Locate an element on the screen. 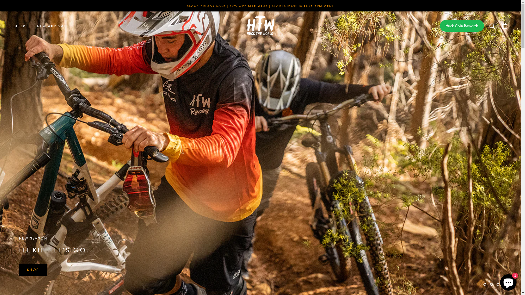 The image size is (525, 295). SHOP
SHOP is located at coordinates (20, 26).